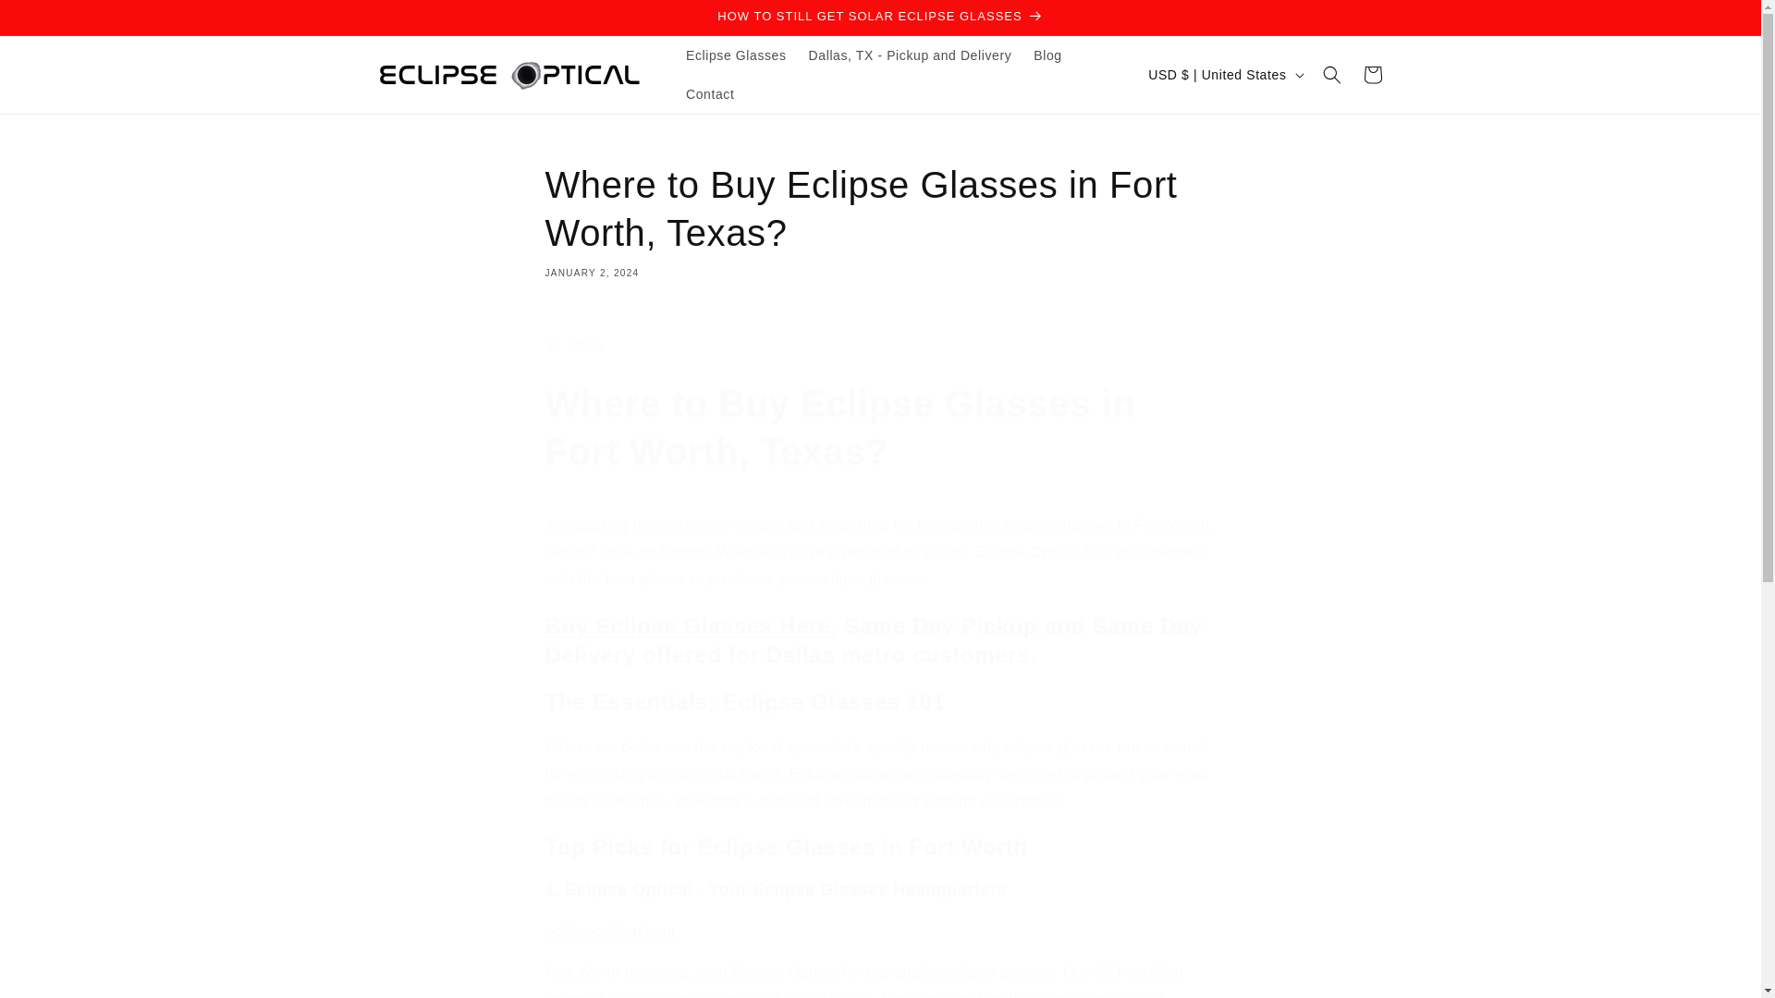  What do you see at coordinates (910, 55) in the screenshot?
I see `Dallas, TX - Pickup and Delivery` at bounding box center [910, 55].